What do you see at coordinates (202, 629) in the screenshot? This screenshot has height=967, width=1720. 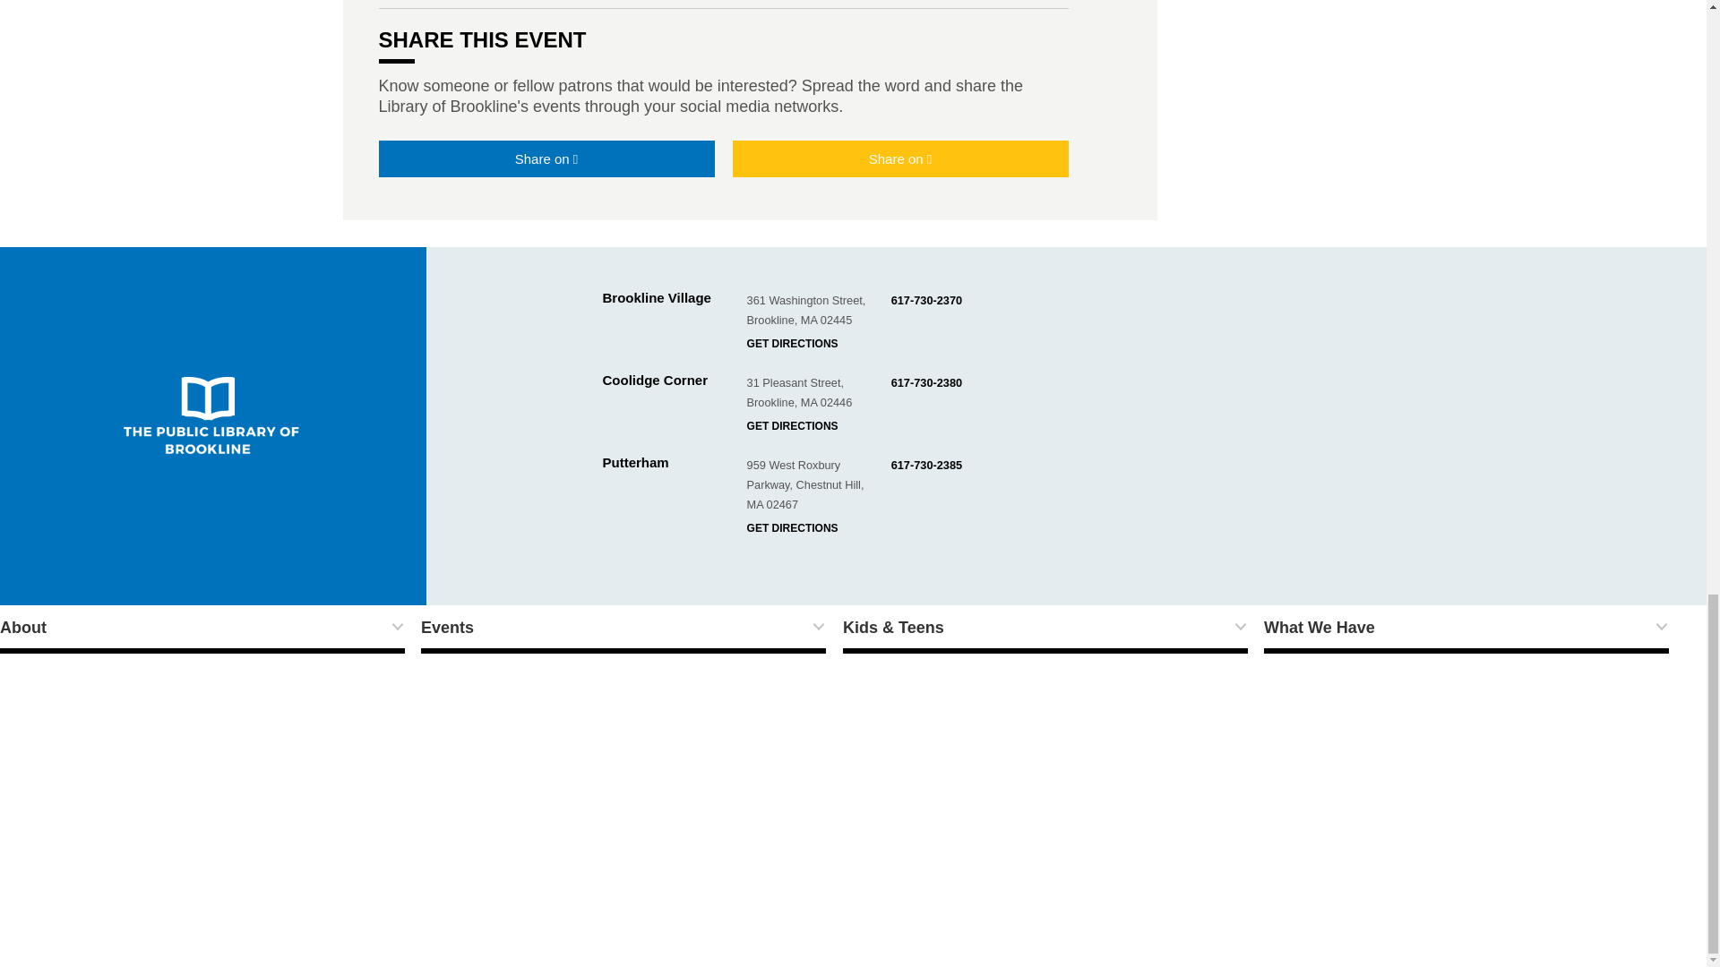 I see `About` at bounding box center [202, 629].